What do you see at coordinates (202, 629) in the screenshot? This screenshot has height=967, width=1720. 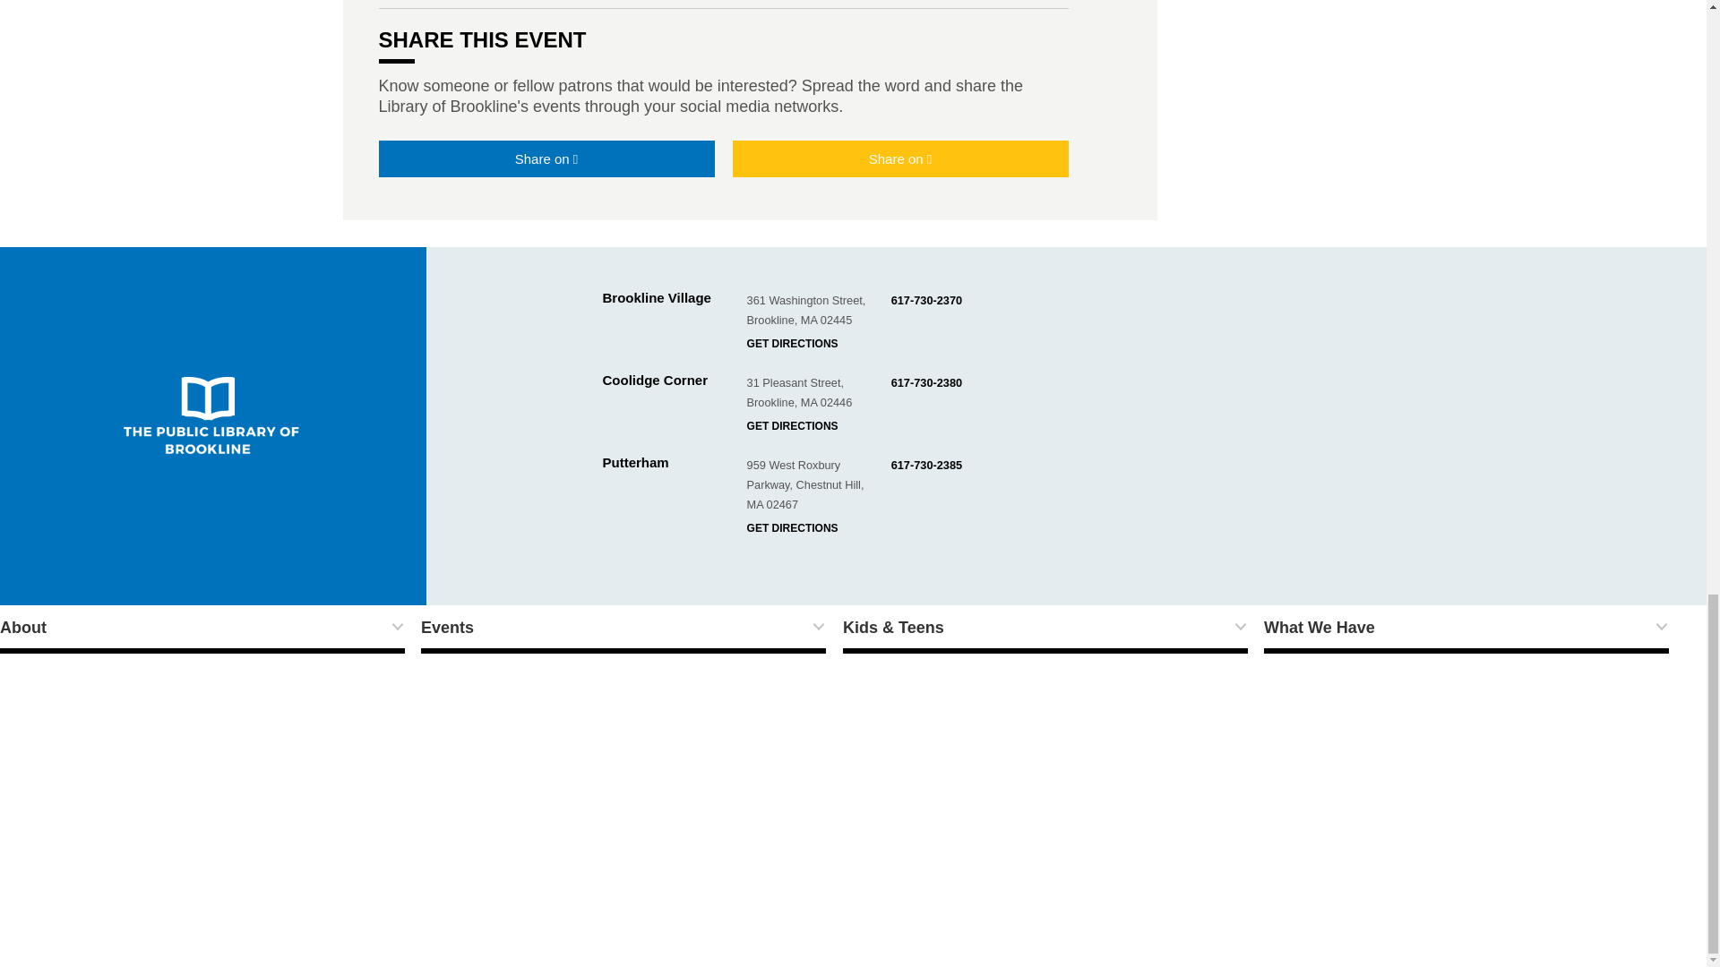 I see `About` at bounding box center [202, 629].